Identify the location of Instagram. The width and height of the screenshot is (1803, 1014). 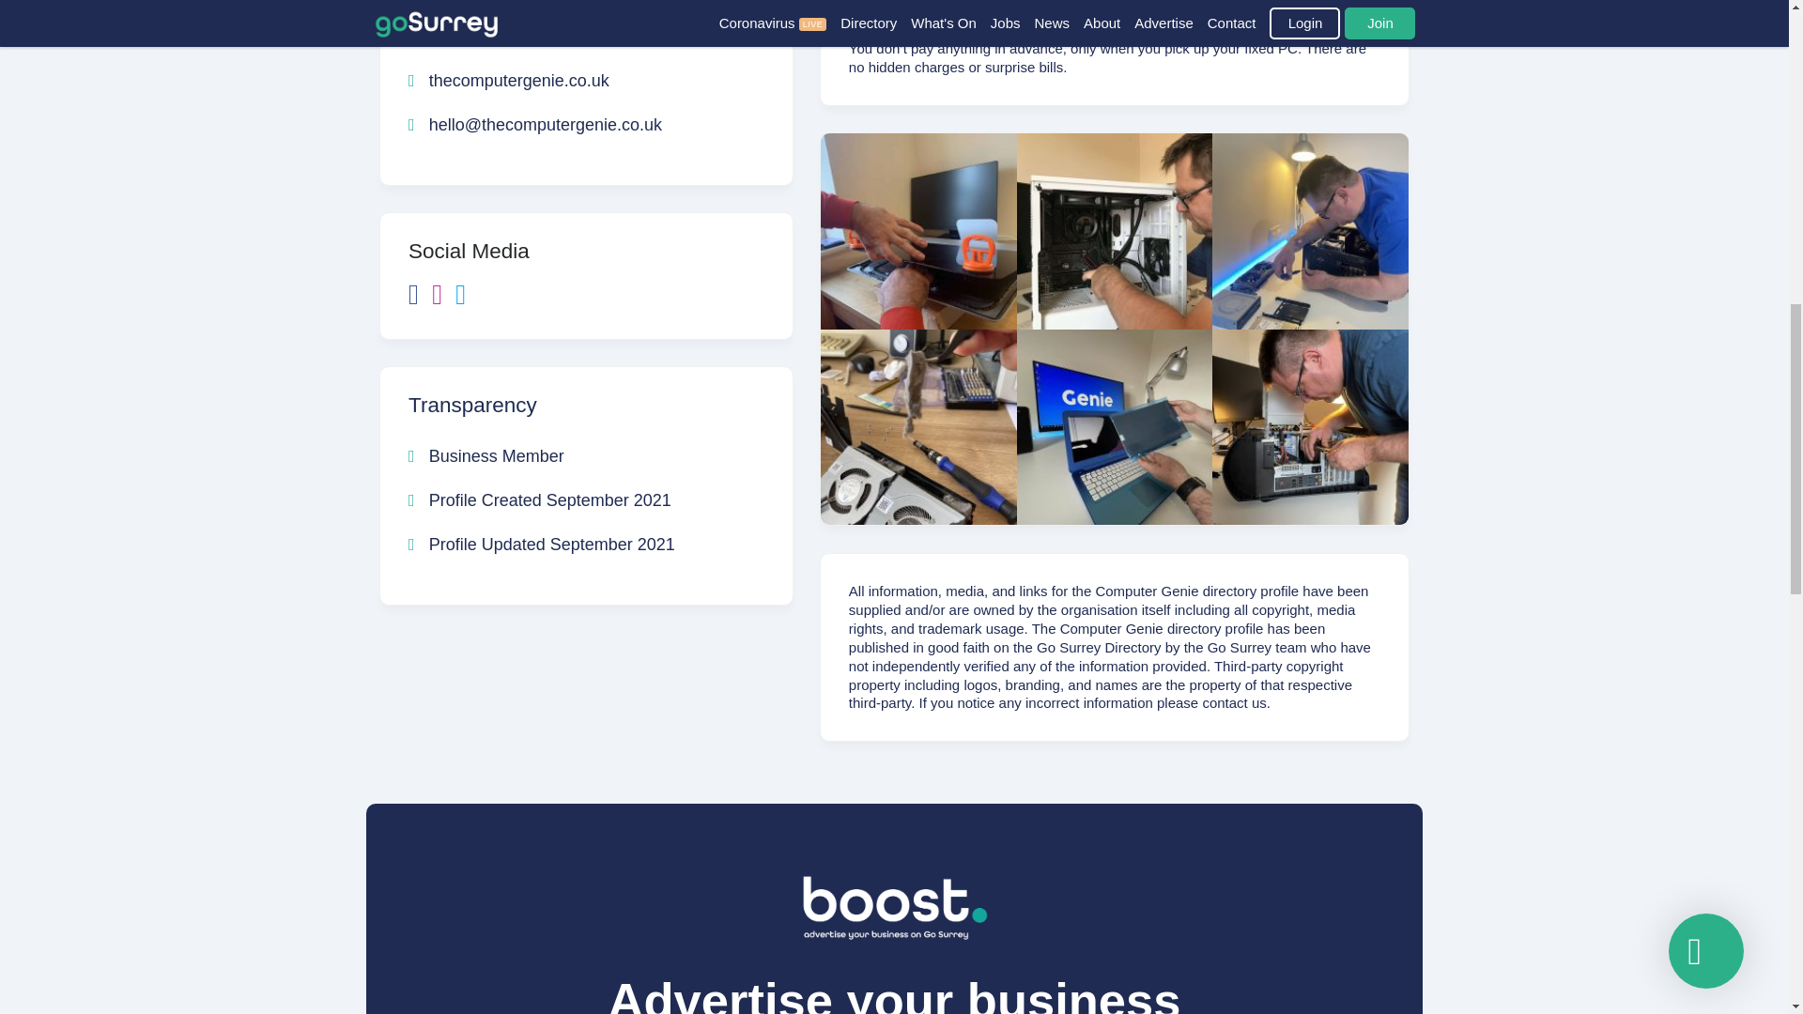
(443, 299).